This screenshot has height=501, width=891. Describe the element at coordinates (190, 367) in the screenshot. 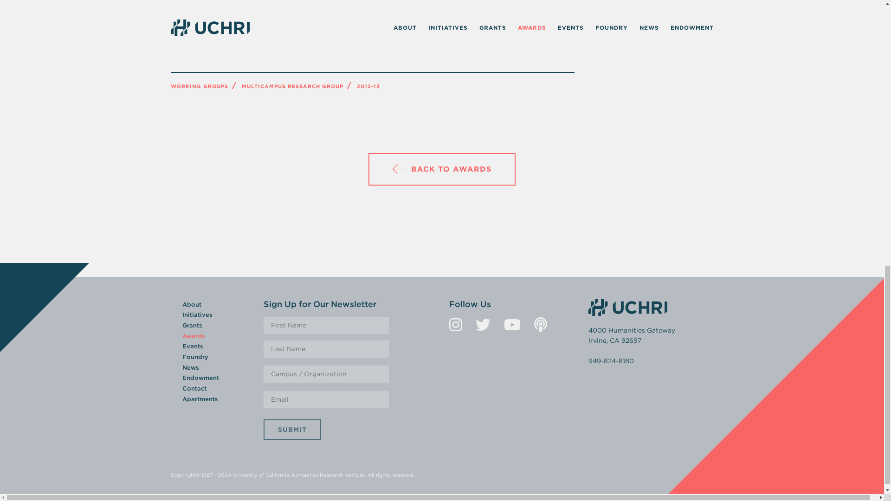

I see `News` at that location.